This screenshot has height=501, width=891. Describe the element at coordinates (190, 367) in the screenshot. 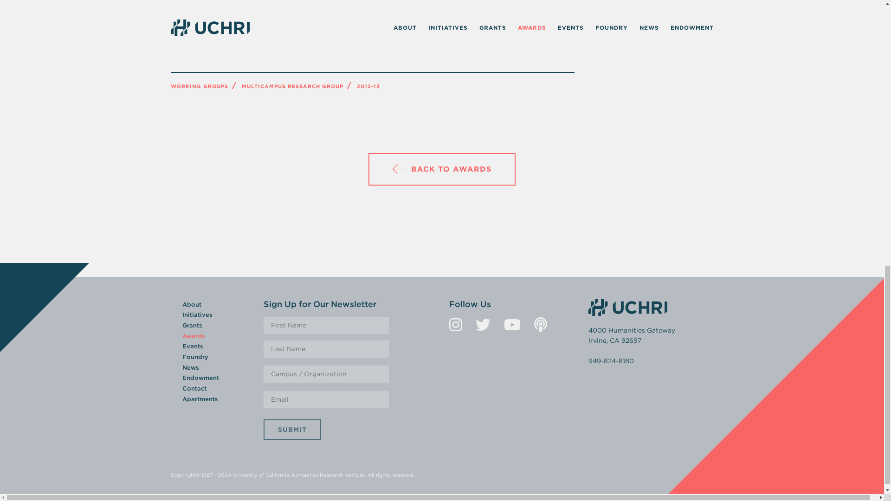

I see `News` at that location.